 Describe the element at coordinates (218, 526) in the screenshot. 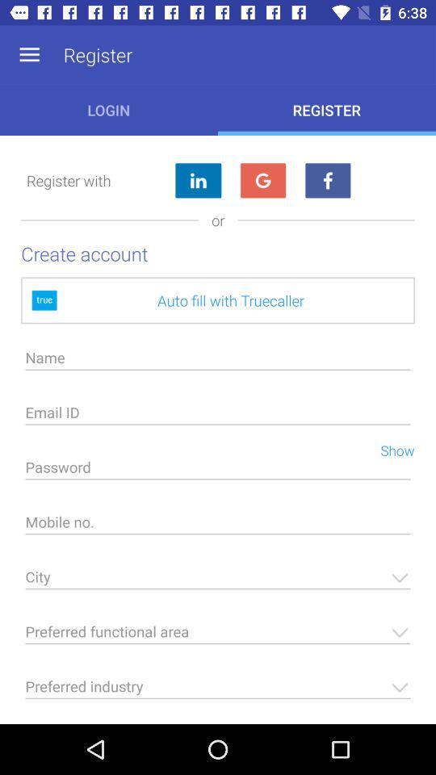

I see `phone number input` at that location.